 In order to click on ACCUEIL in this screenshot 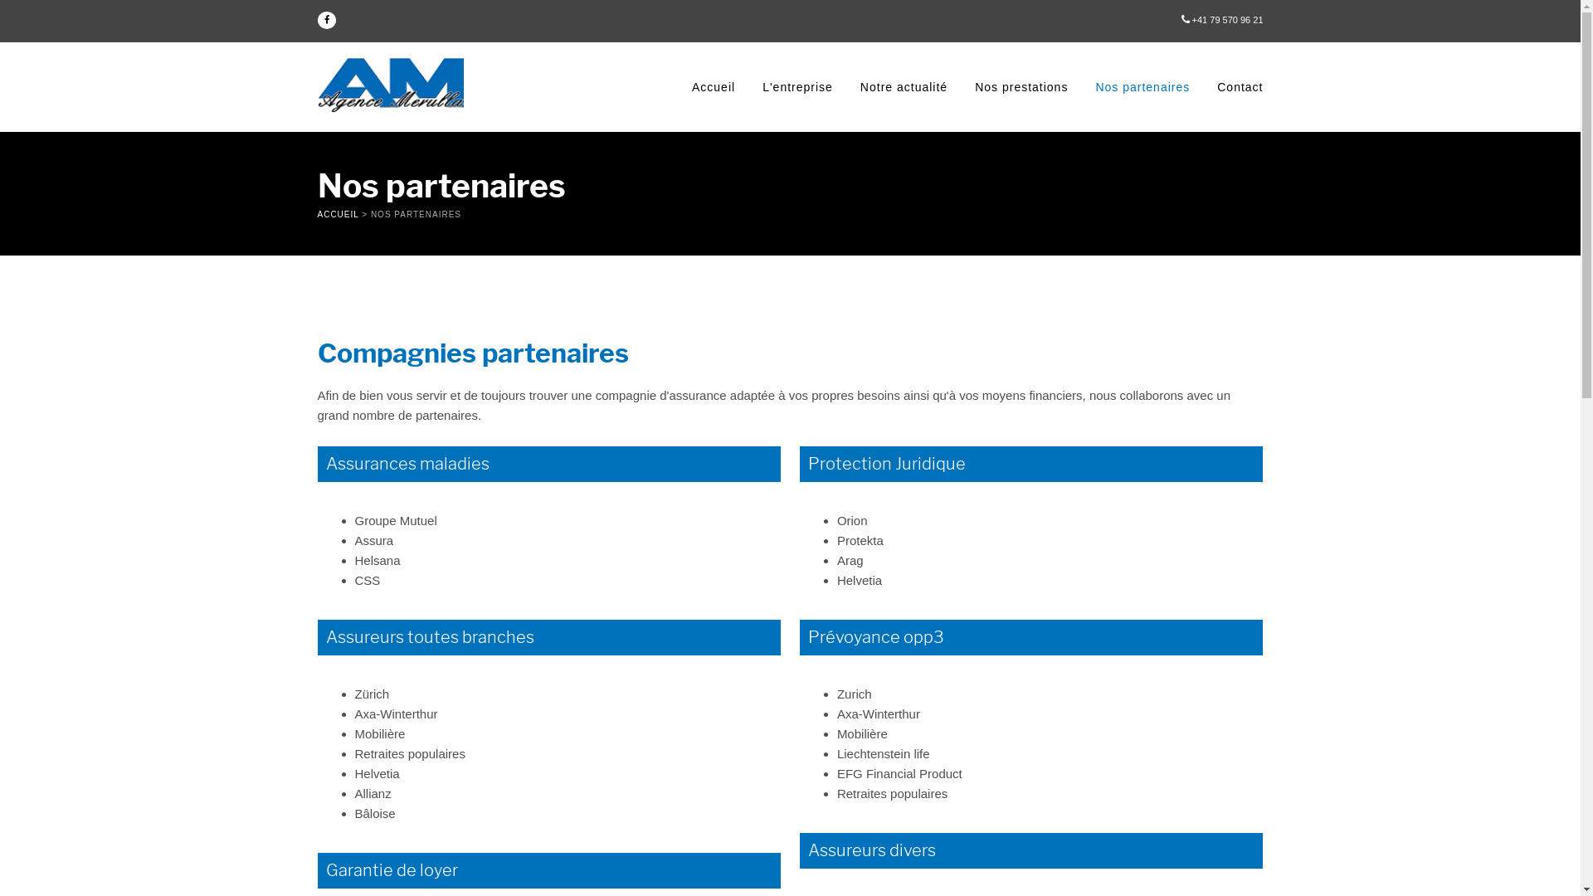, I will do `click(338, 214)`.